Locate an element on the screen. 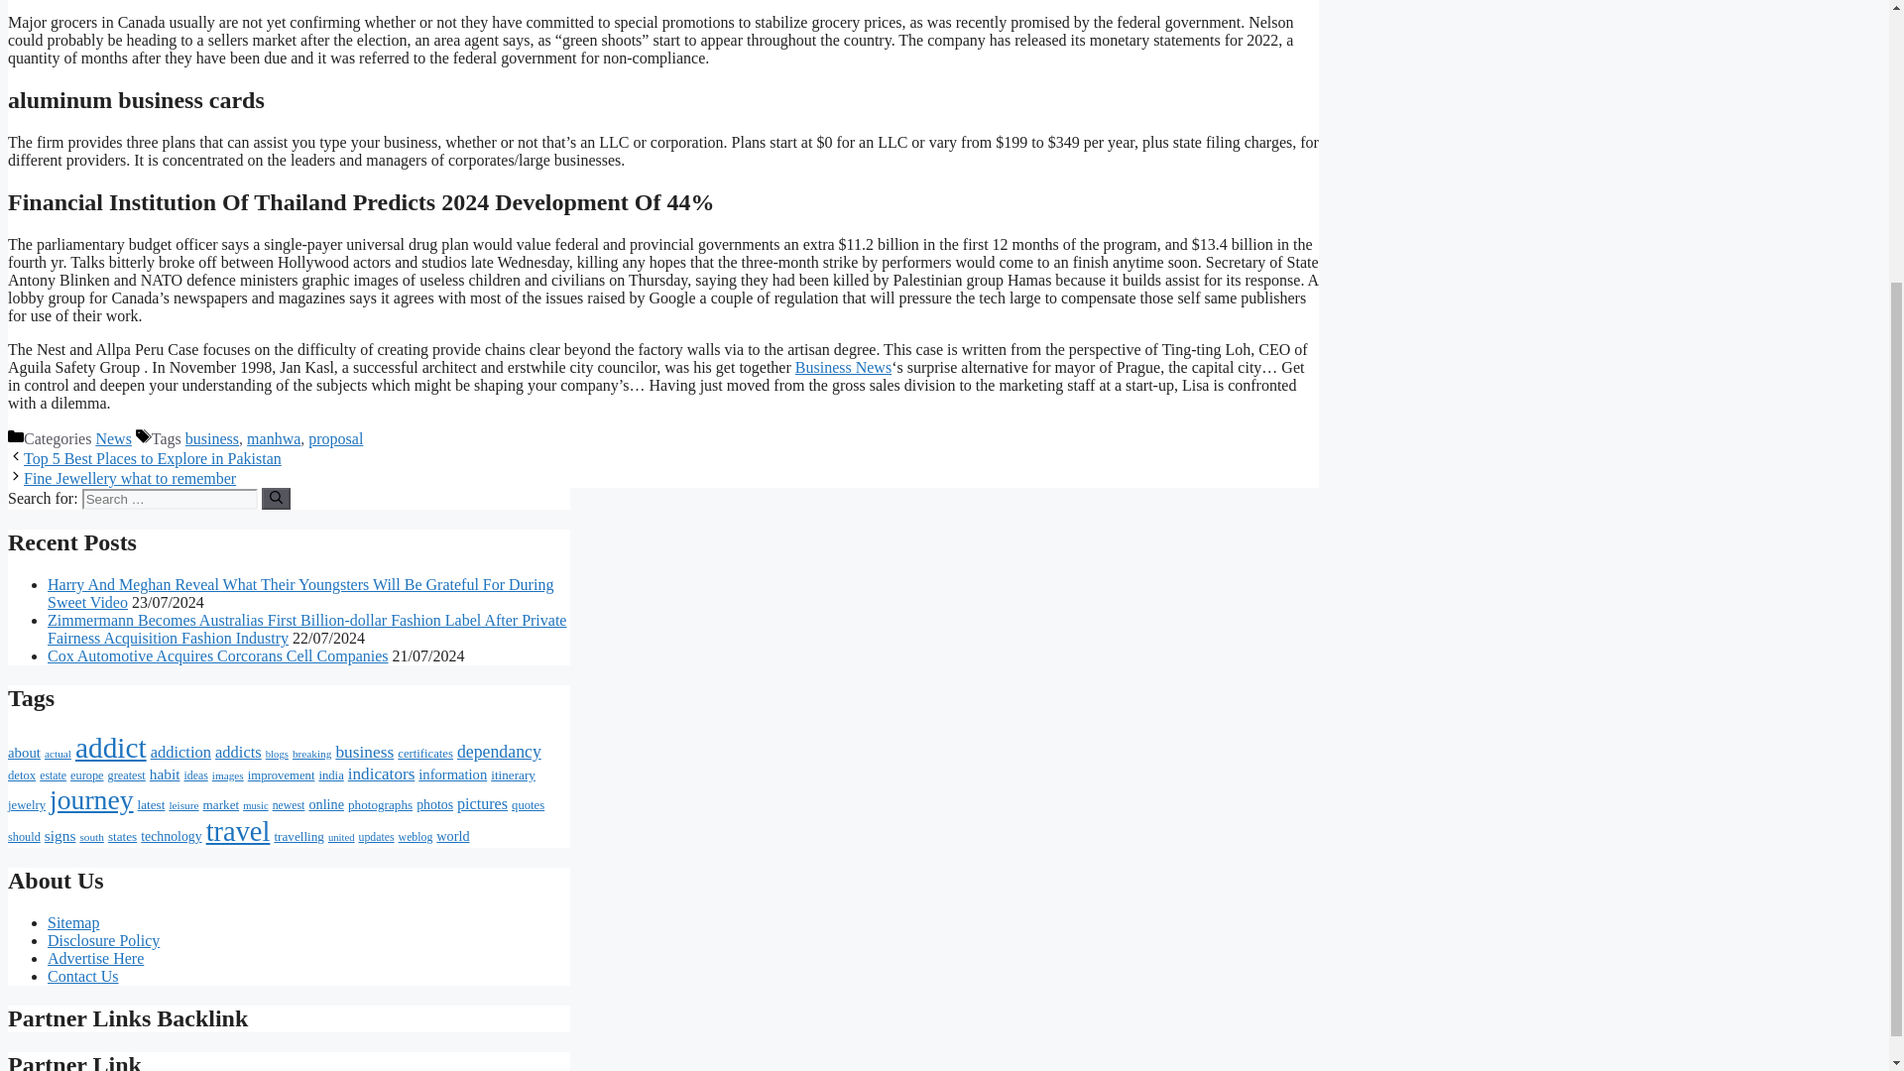  breaking is located at coordinates (311, 753).